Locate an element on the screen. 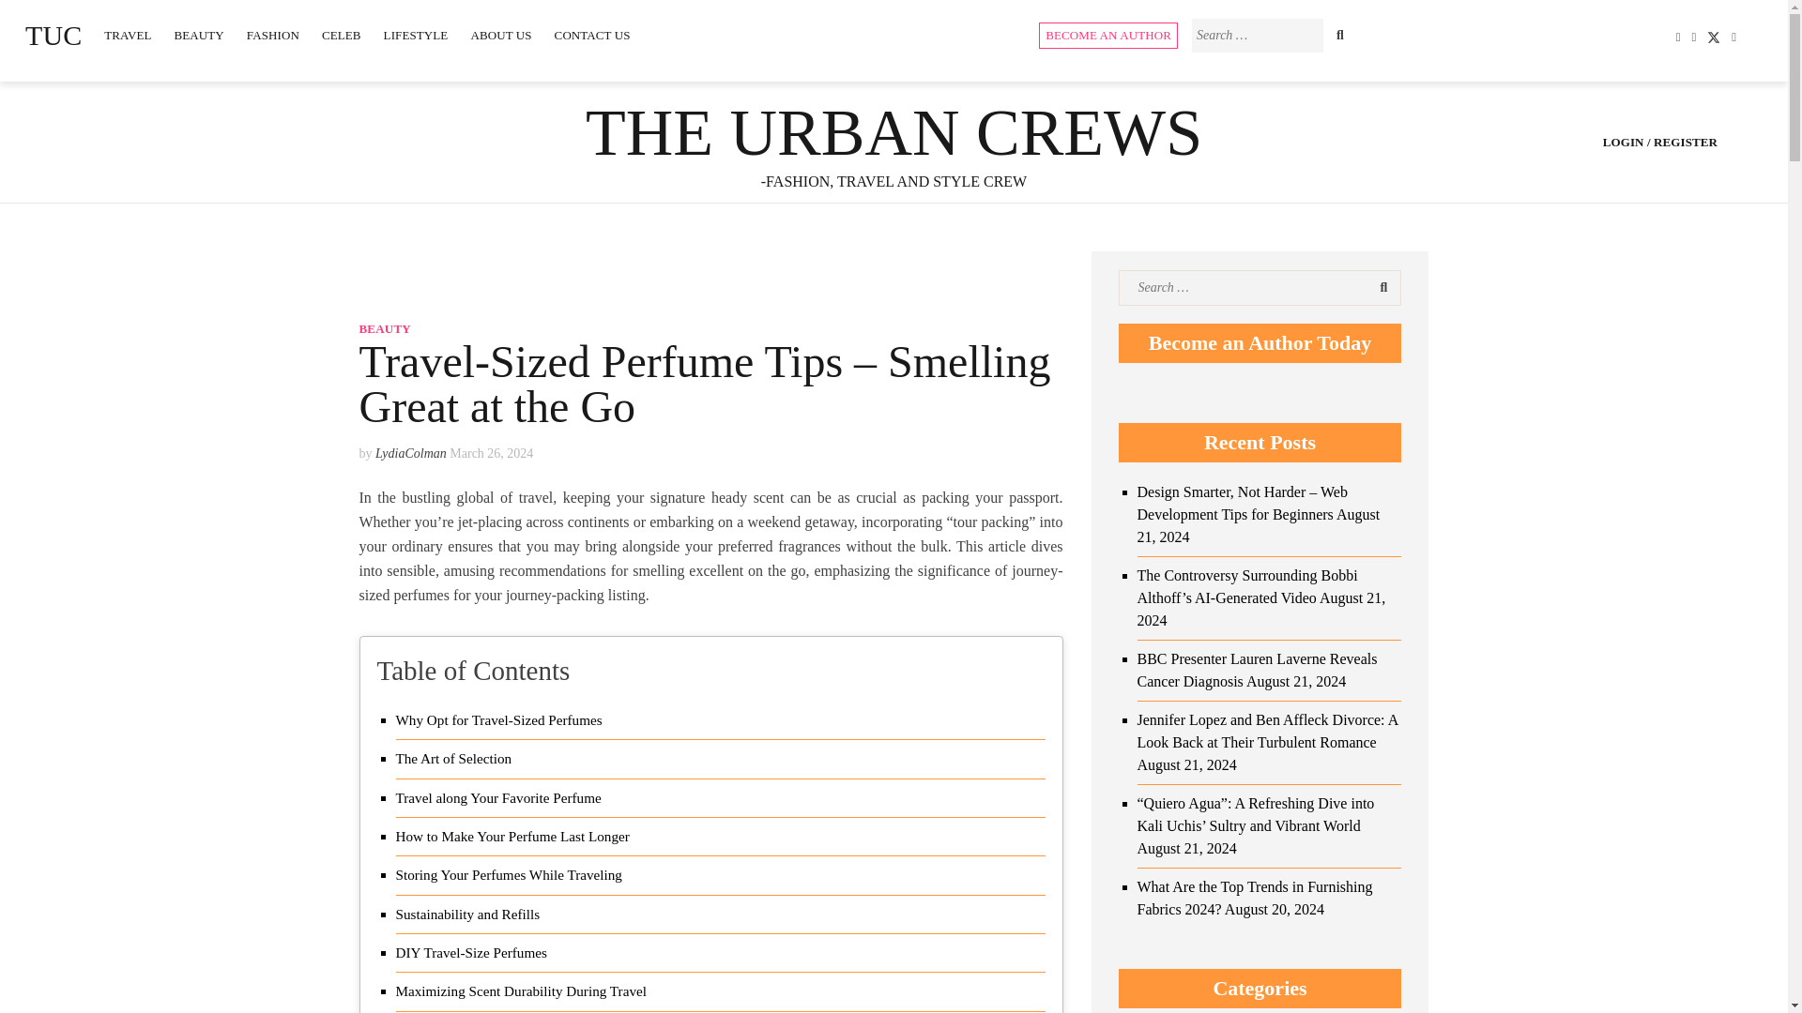 The width and height of the screenshot is (1802, 1013). How to Make Your Perfume Last Longer is located at coordinates (512, 837).